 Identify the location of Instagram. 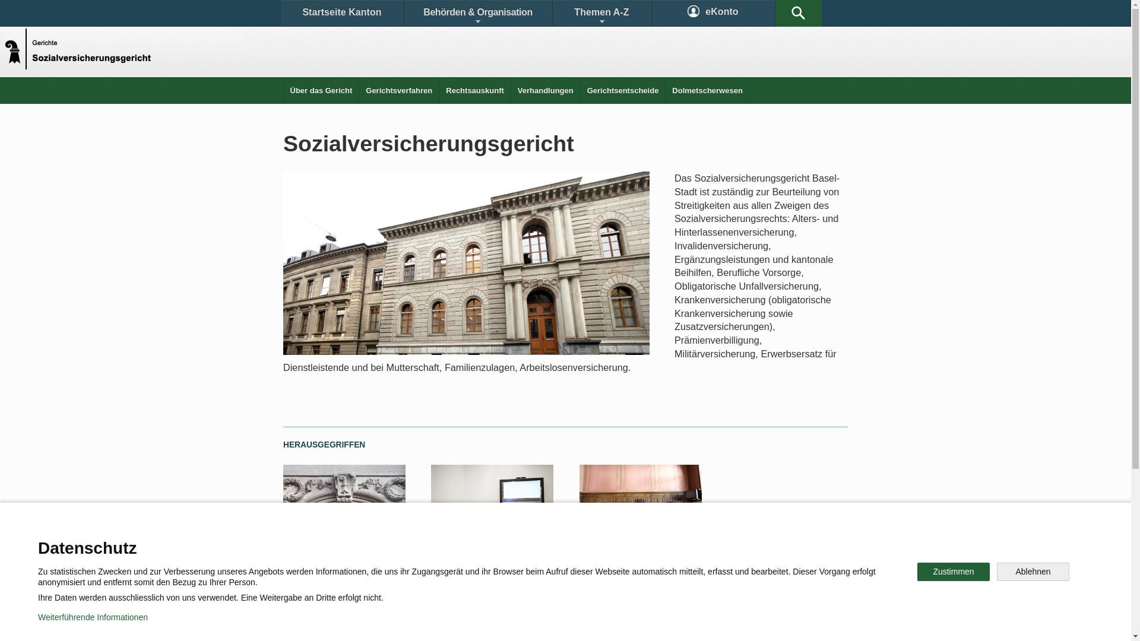
(578, 584).